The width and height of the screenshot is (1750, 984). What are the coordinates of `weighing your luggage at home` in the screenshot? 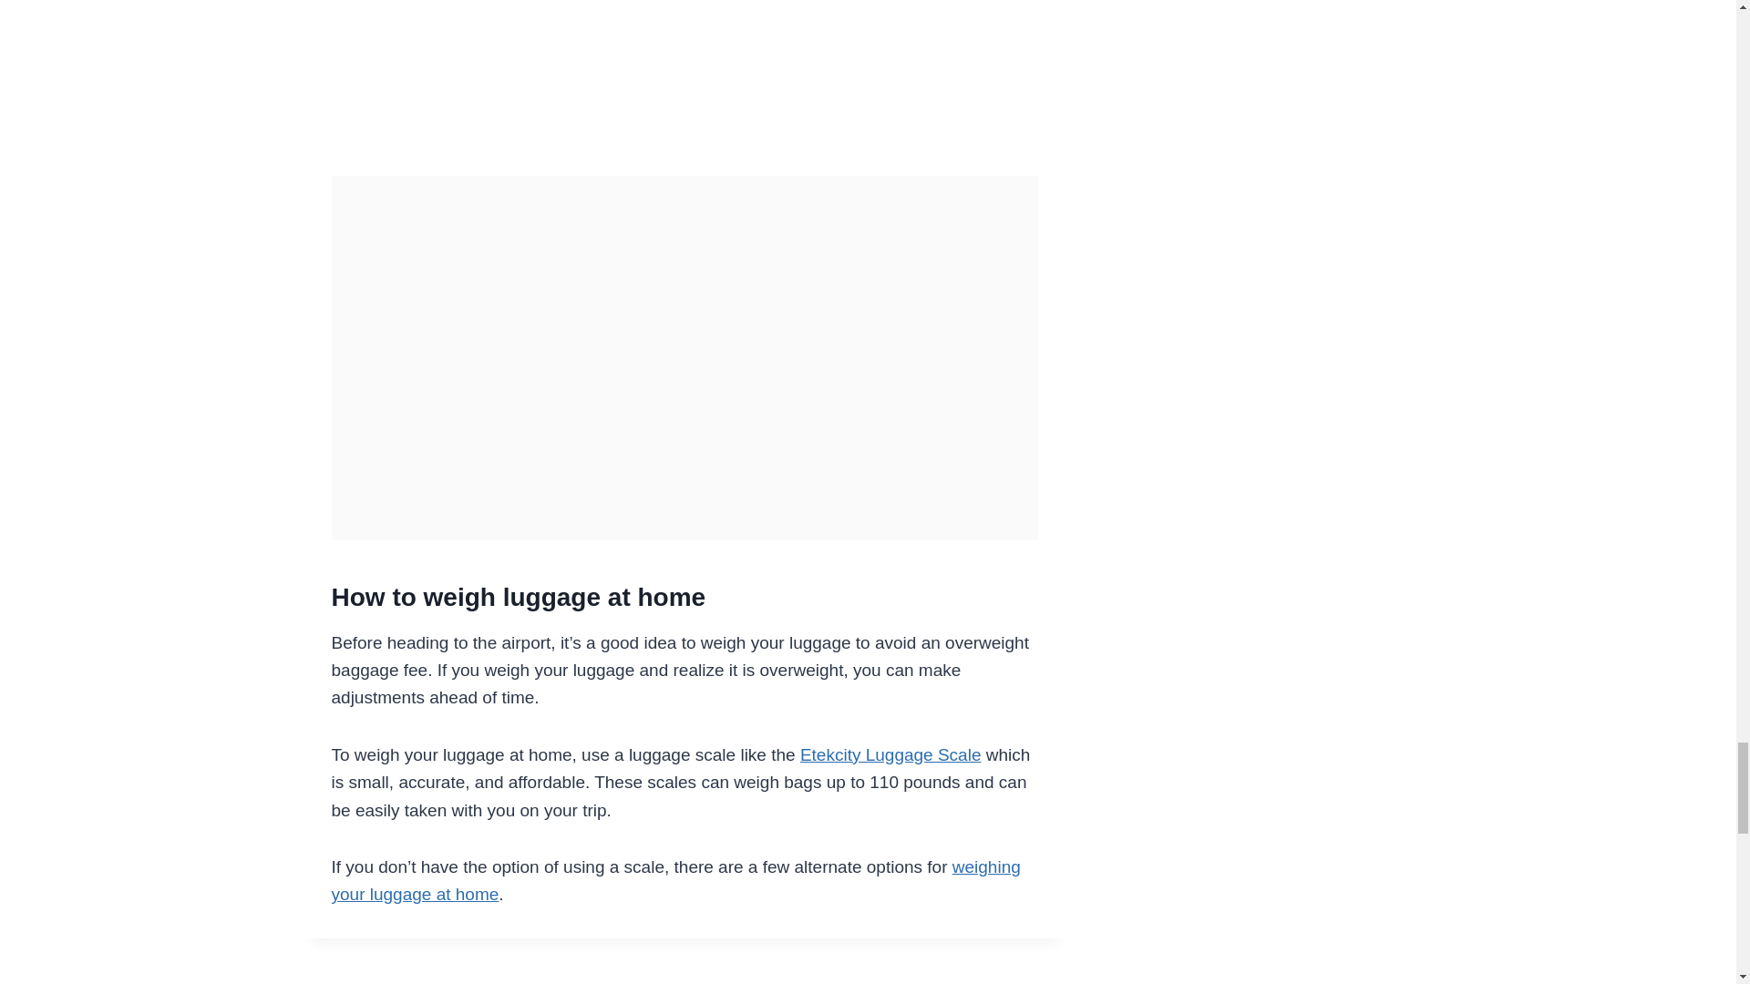 It's located at (676, 880).